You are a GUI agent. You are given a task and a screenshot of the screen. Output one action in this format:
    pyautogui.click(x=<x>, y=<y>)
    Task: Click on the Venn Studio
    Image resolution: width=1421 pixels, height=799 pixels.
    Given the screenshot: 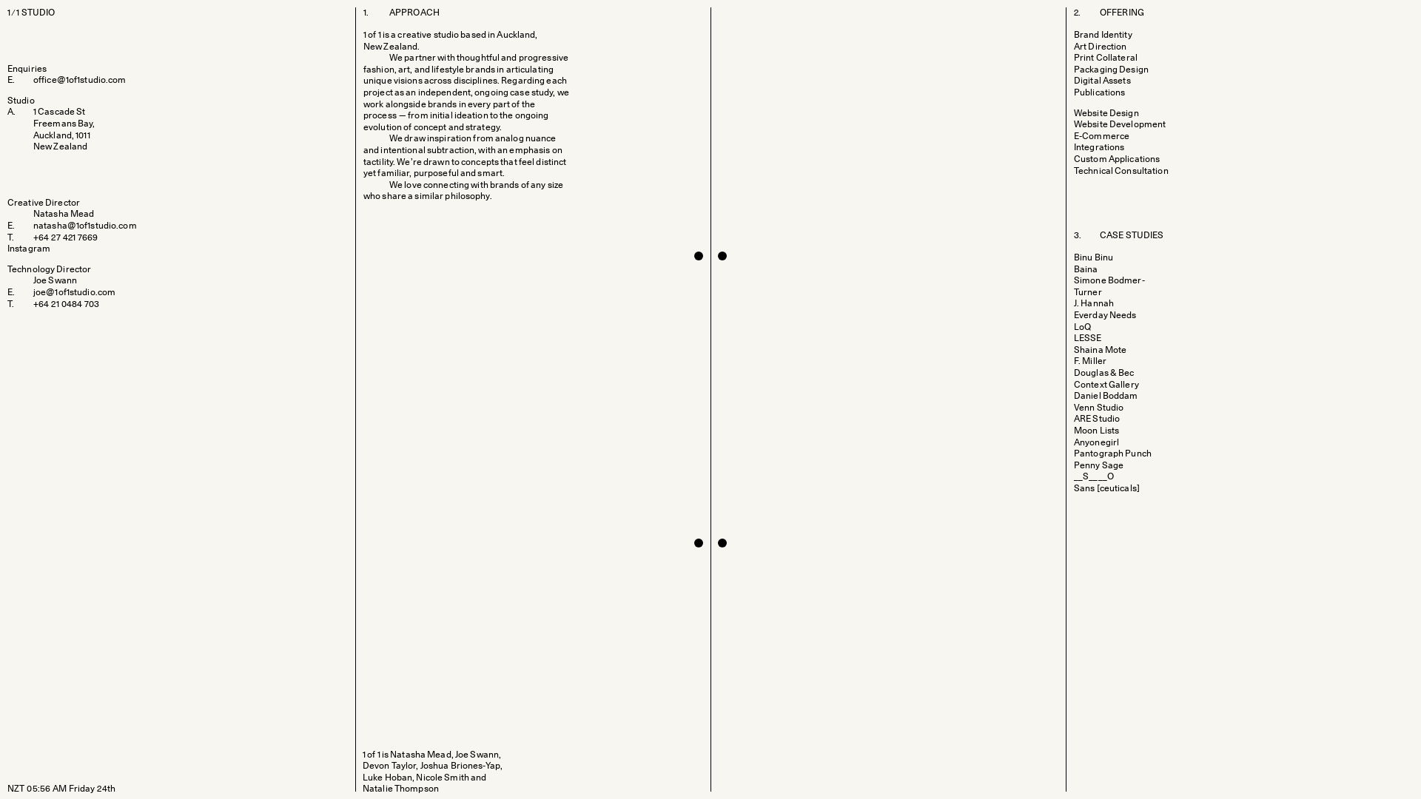 What is the action you would take?
    pyautogui.click(x=1108, y=408)
    